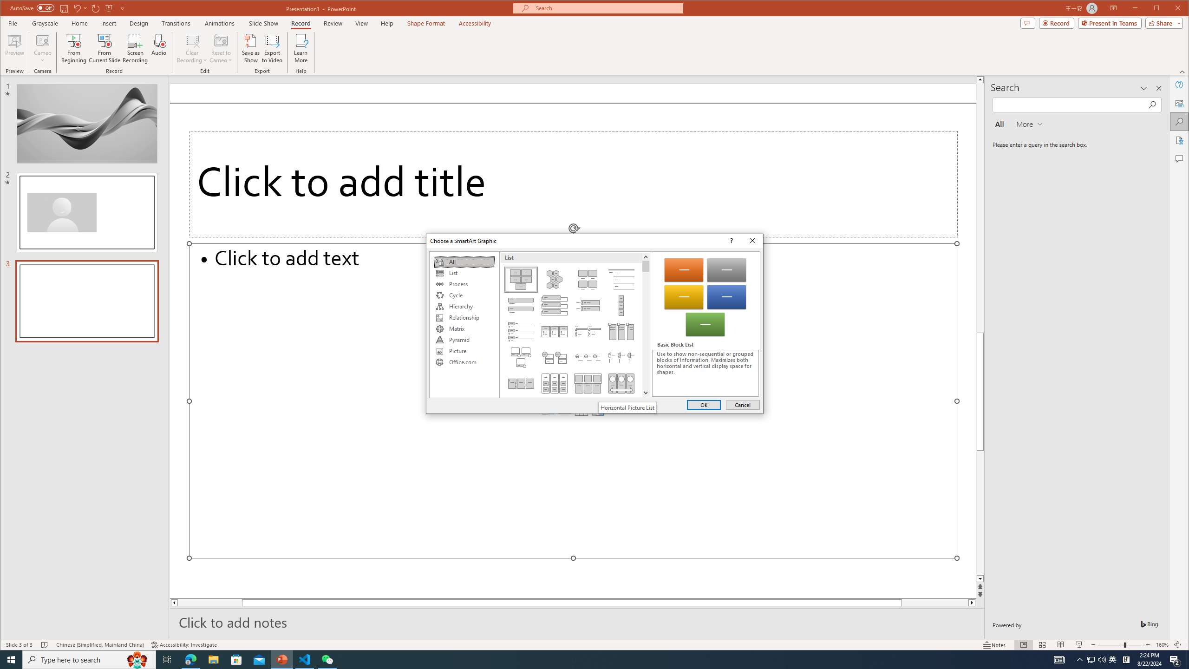 Image resolution: width=1189 pixels, height=669 pixels. Describe the element at coordinates (621, 357) in the screenshot. I see `Pie Process` at that location.